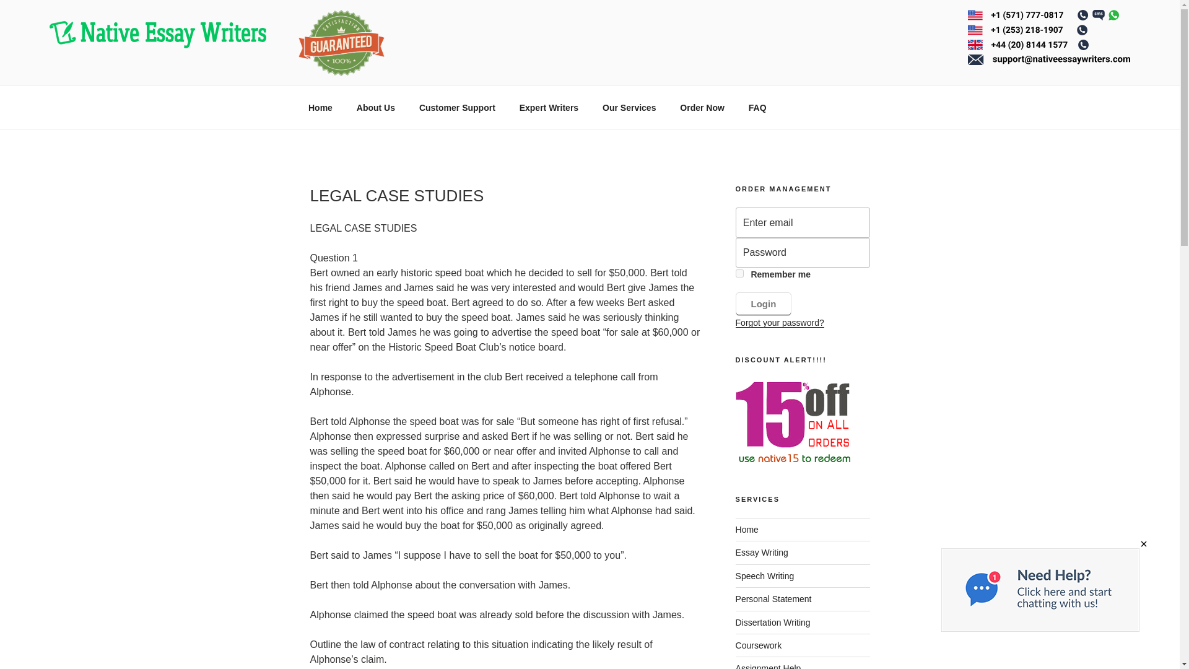 The height and width of the screenshot is (669, 1189). What do you see at coordinates (764, 304) in the screenshot?
I see `Login` at bounding box center [764, 304].